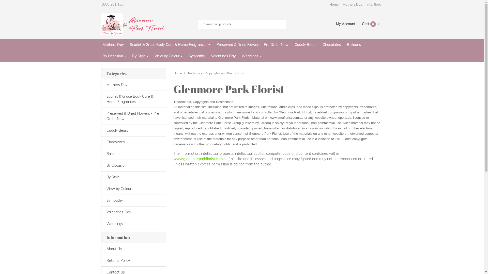  I want to click on Cuddly Bears, so click(133, 130).